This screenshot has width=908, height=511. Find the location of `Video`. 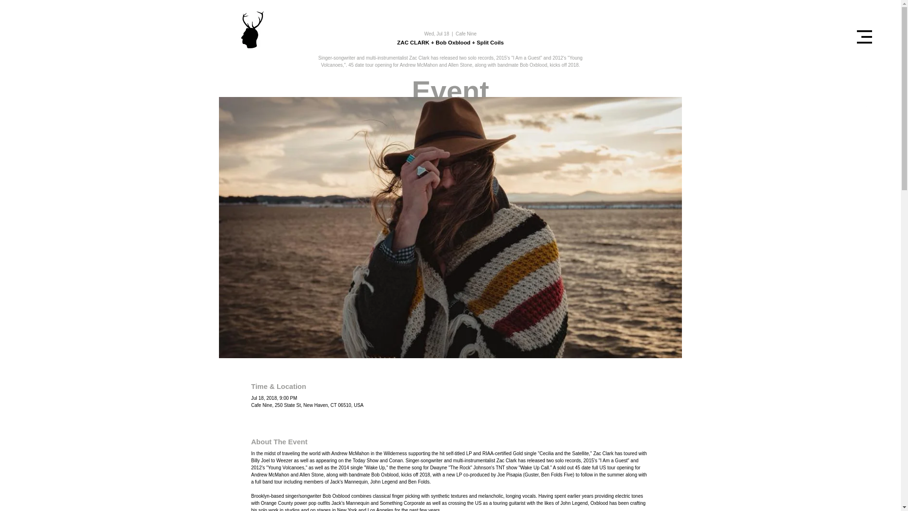

Video is located at coordinates (528, 193).